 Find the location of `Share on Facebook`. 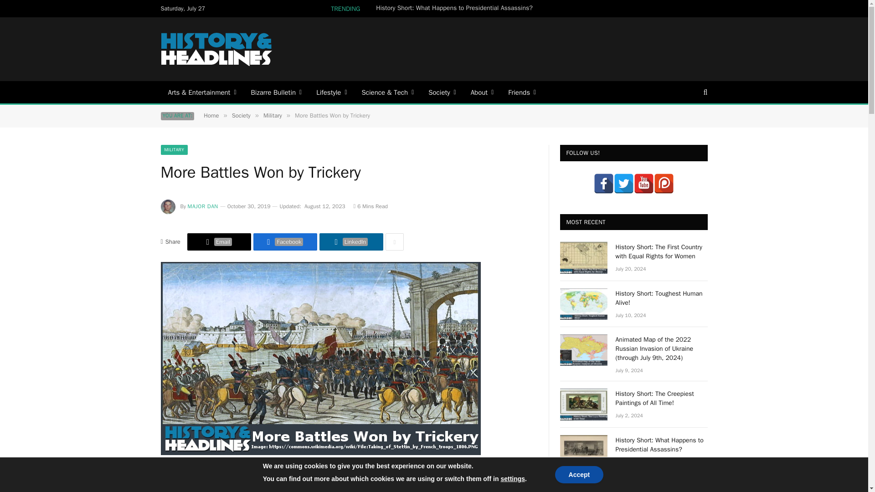

Share on Facebook is located at coordinates (285, 241).